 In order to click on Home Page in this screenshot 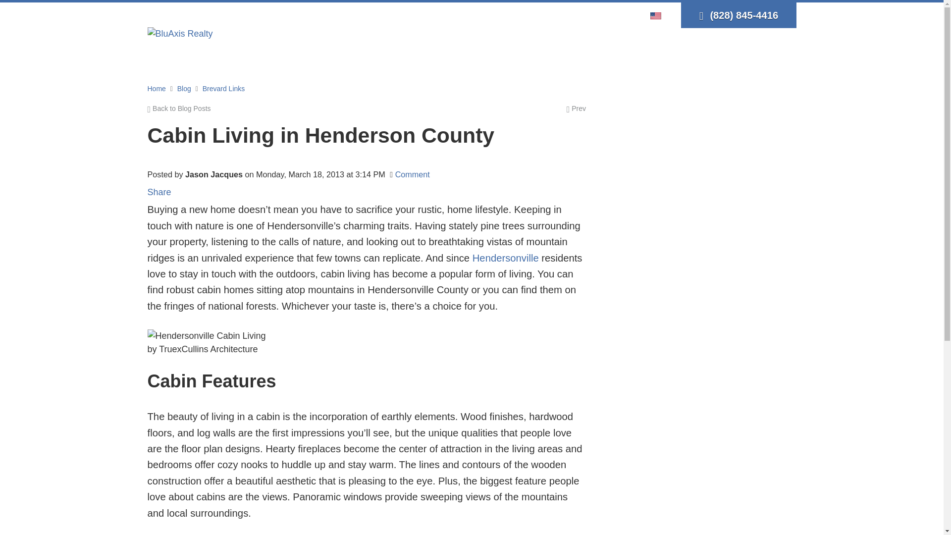, I will do `click(180, 33)`.